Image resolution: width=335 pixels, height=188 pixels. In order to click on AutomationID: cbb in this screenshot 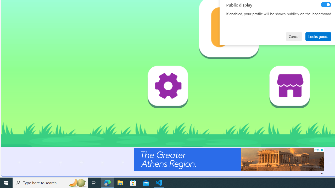, I will do `click(322, 150)`.